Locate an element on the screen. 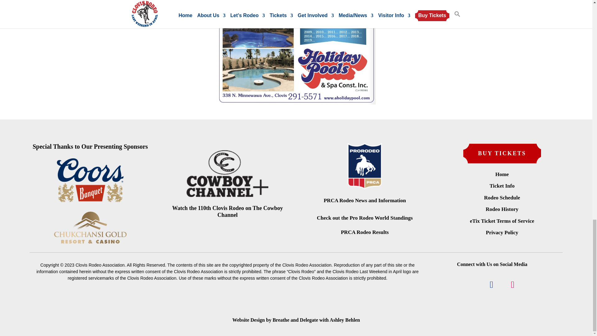 The image size is (597, 336). HOLIDAY POOLS AND SPA is located at coordinates (296, 52).